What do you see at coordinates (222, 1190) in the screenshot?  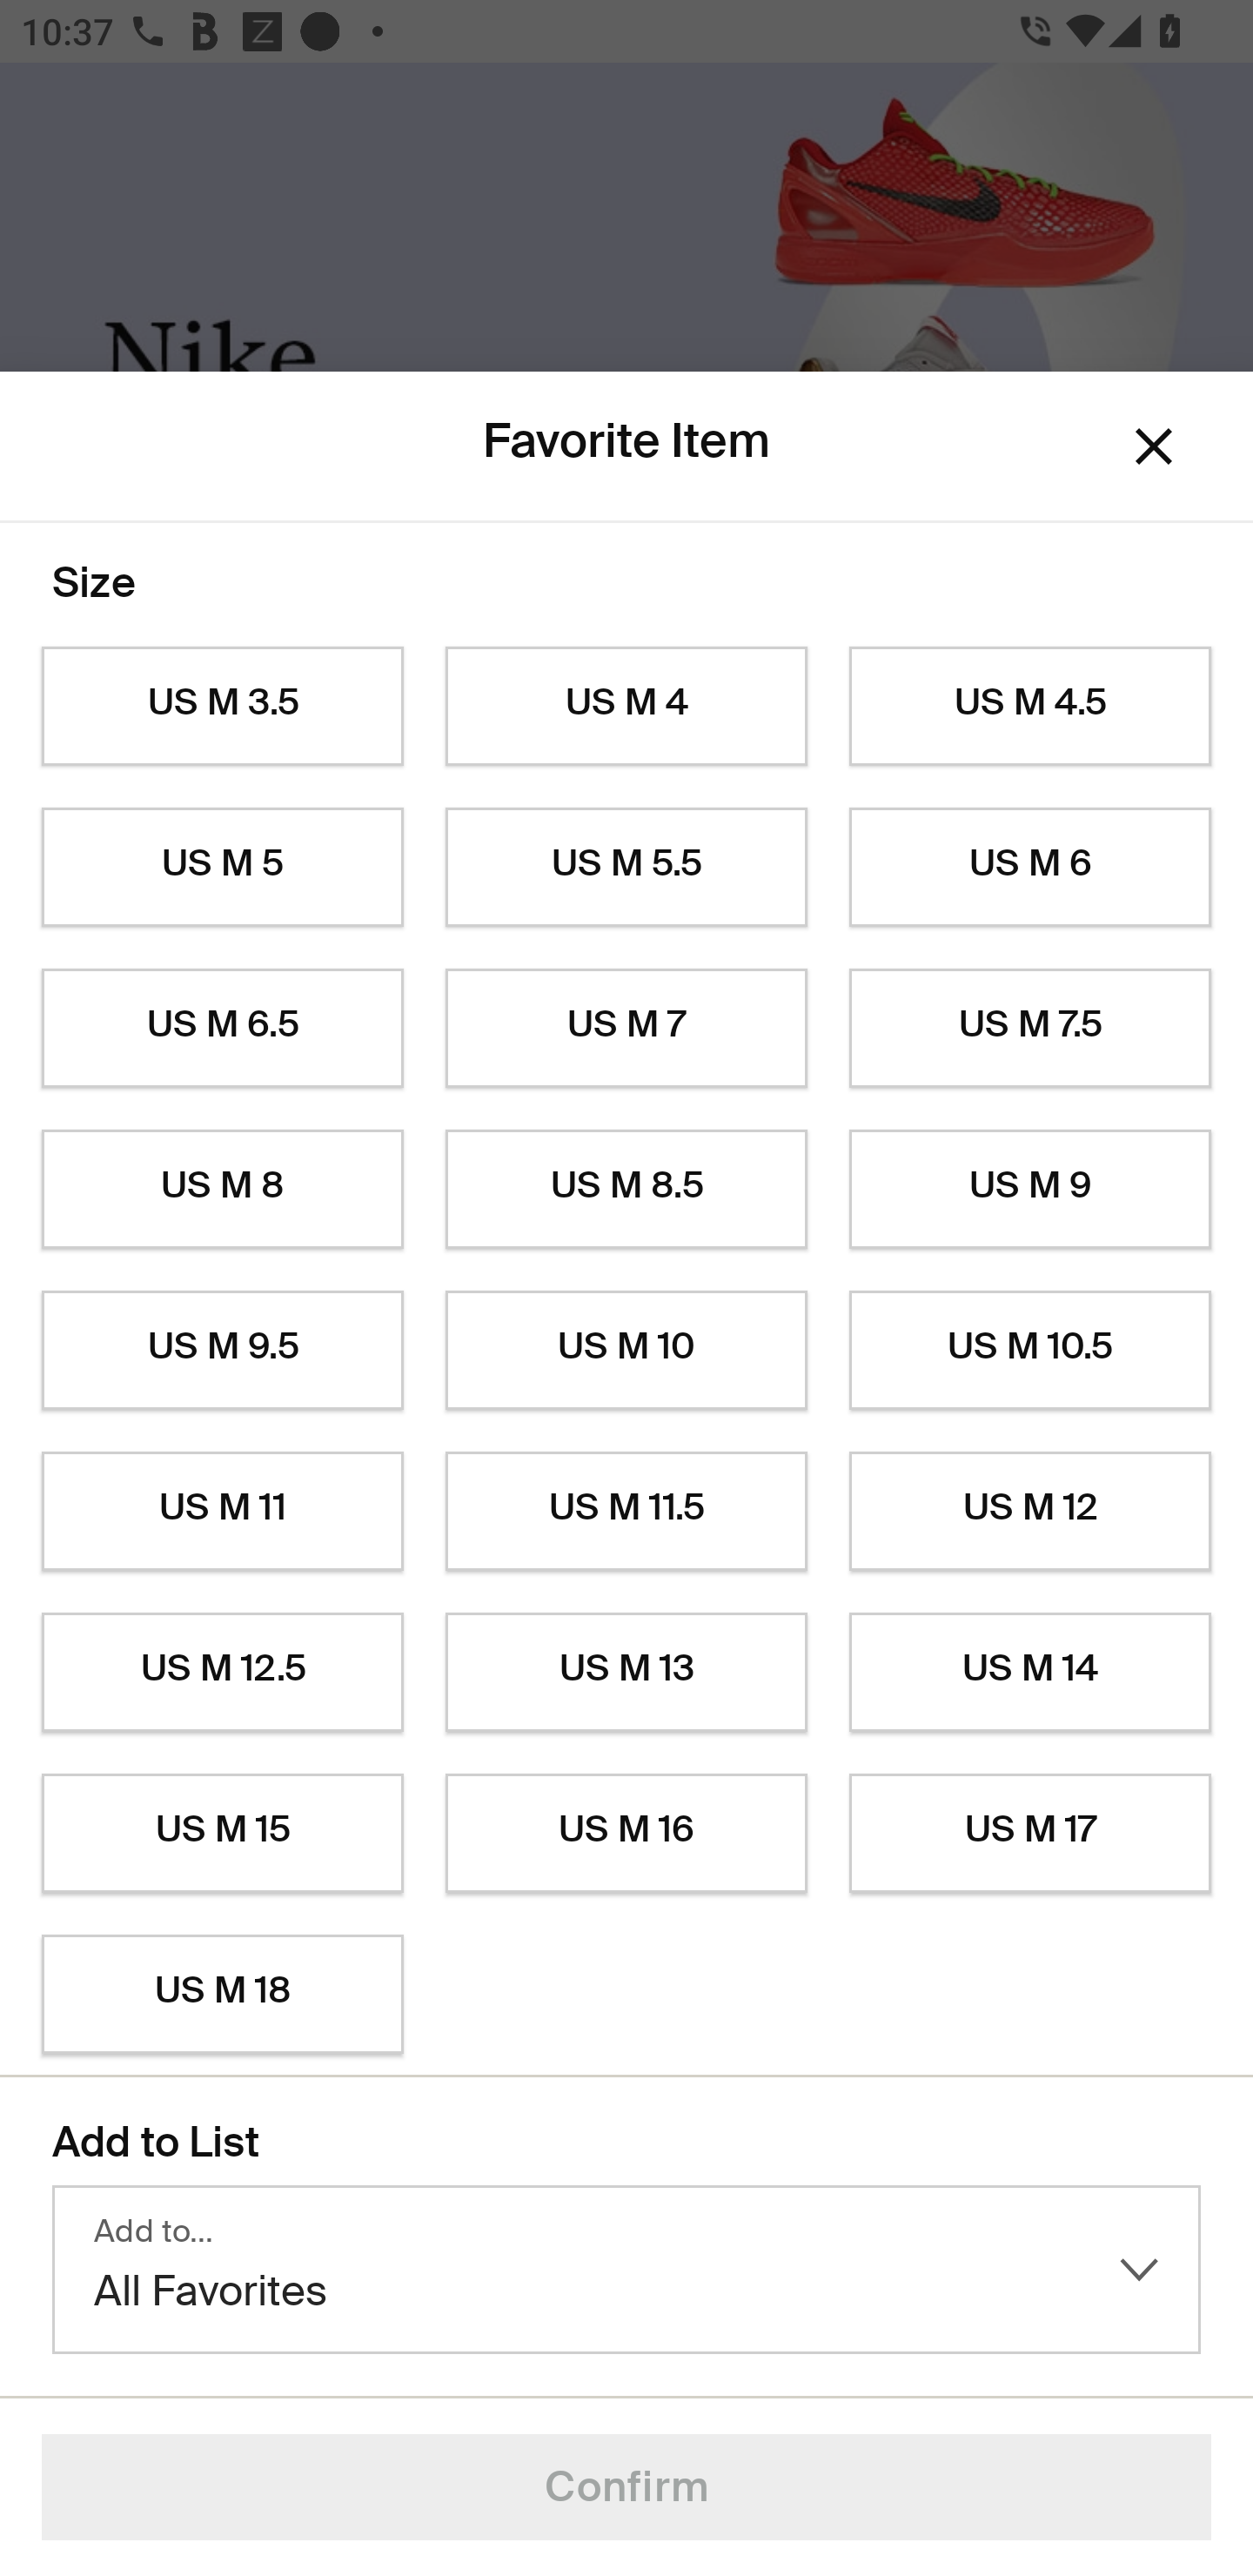 I see `US M 8` at bounding box center [222, 1190].